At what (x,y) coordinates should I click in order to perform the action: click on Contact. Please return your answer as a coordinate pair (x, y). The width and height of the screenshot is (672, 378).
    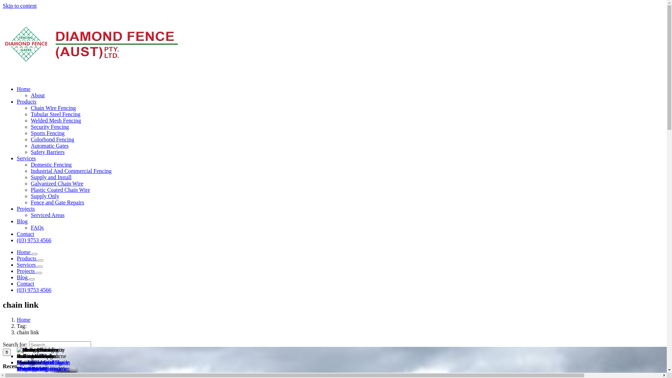
    Looking at the image, I should click on (26, 234).